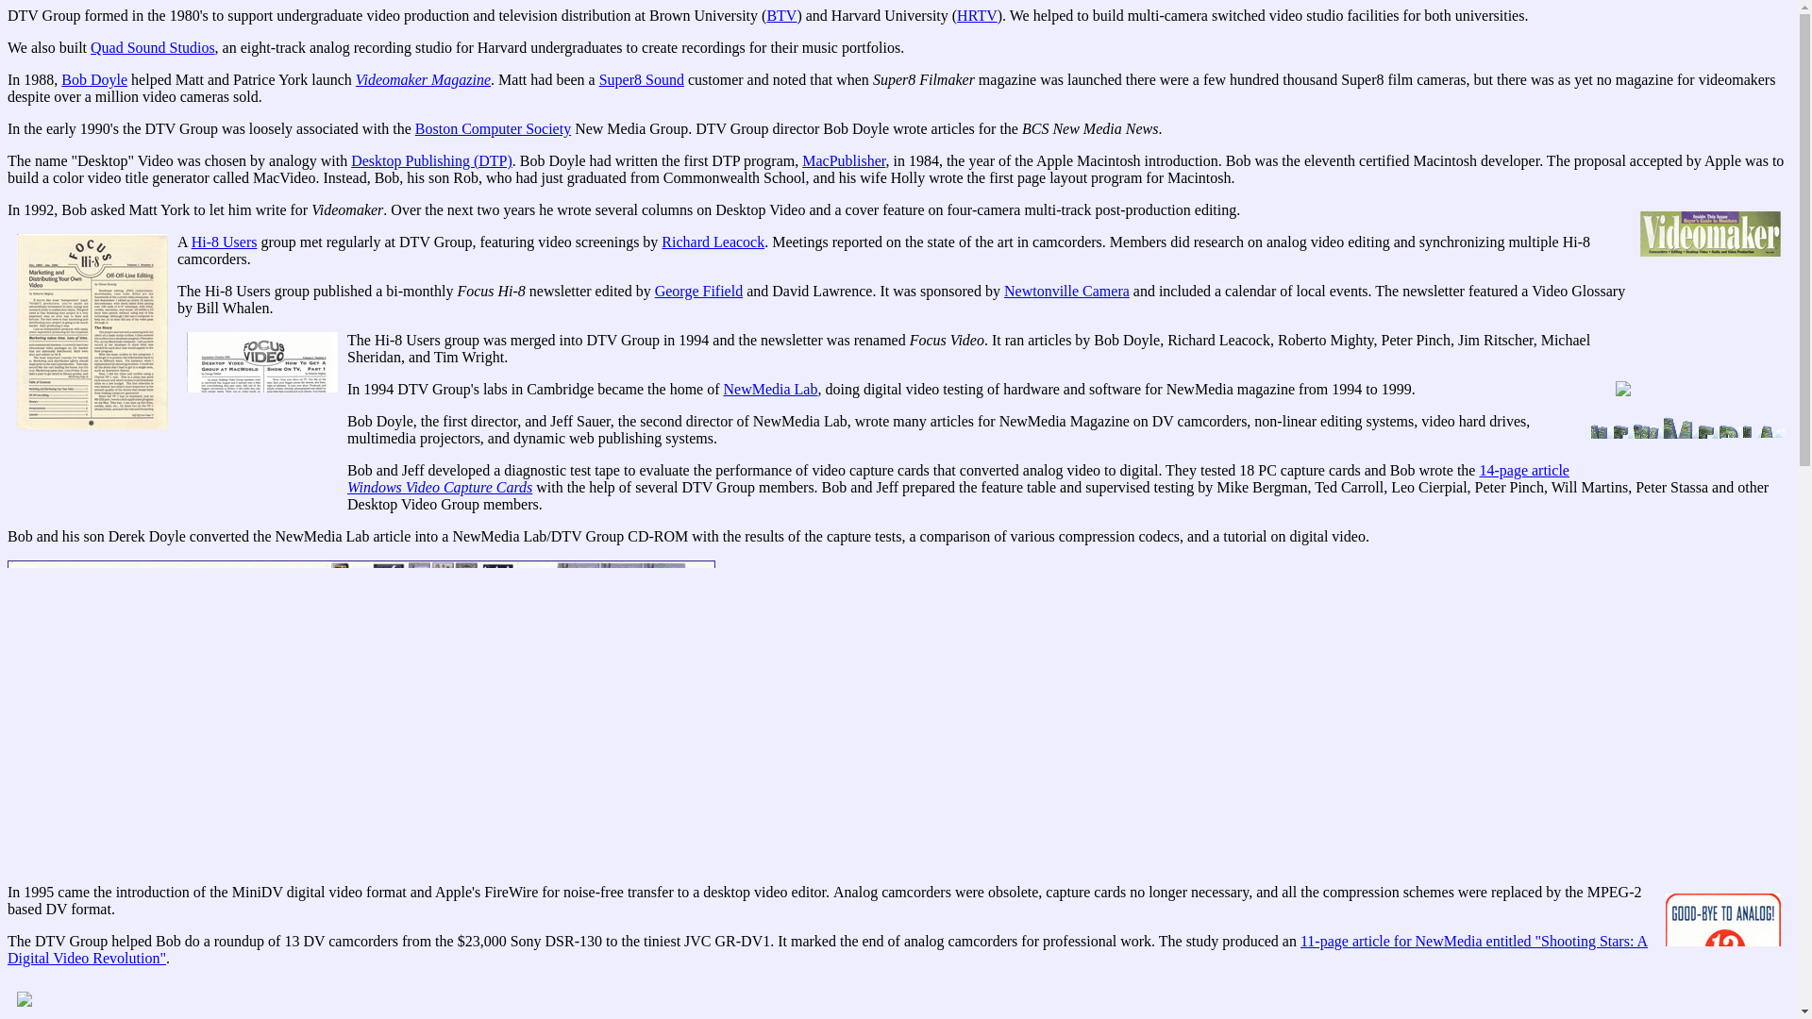 The image size is (1812, 1019). Describe the element at coordinates (225, 242) in the screenshot. I see `Hi-8 Users` at that location.